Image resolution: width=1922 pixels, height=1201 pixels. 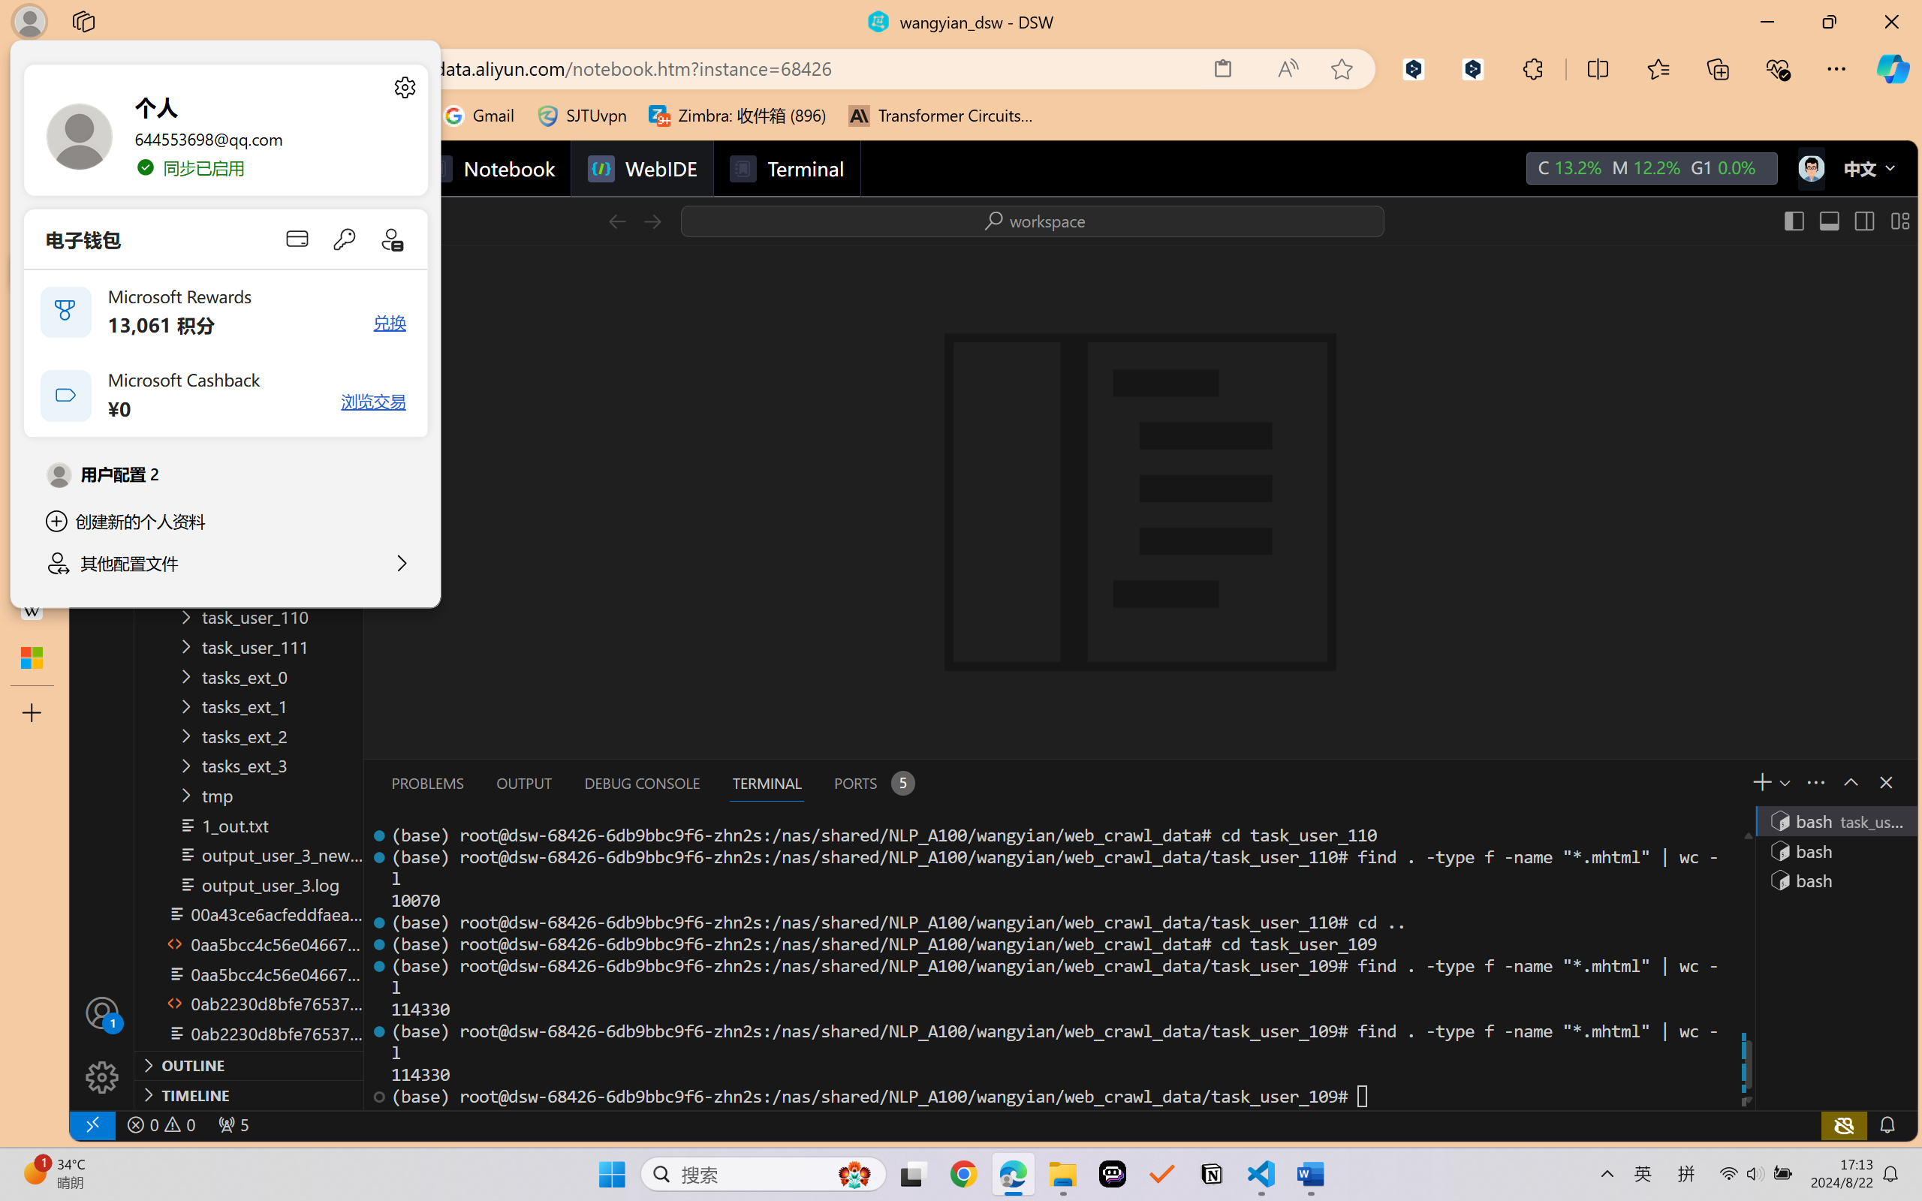 What do you see at coordinates (523, 783) in the screenshot?
I see `Output (Ctrl+Shift+U)` at bounding box center [523, 783].